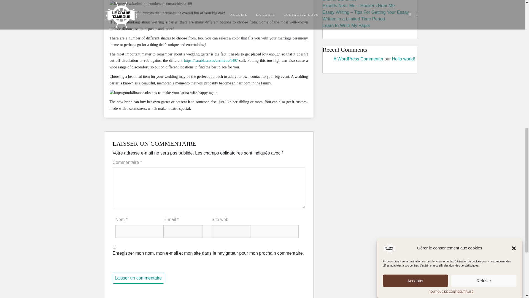  I want to click on Hello world!, so click(403, 59).